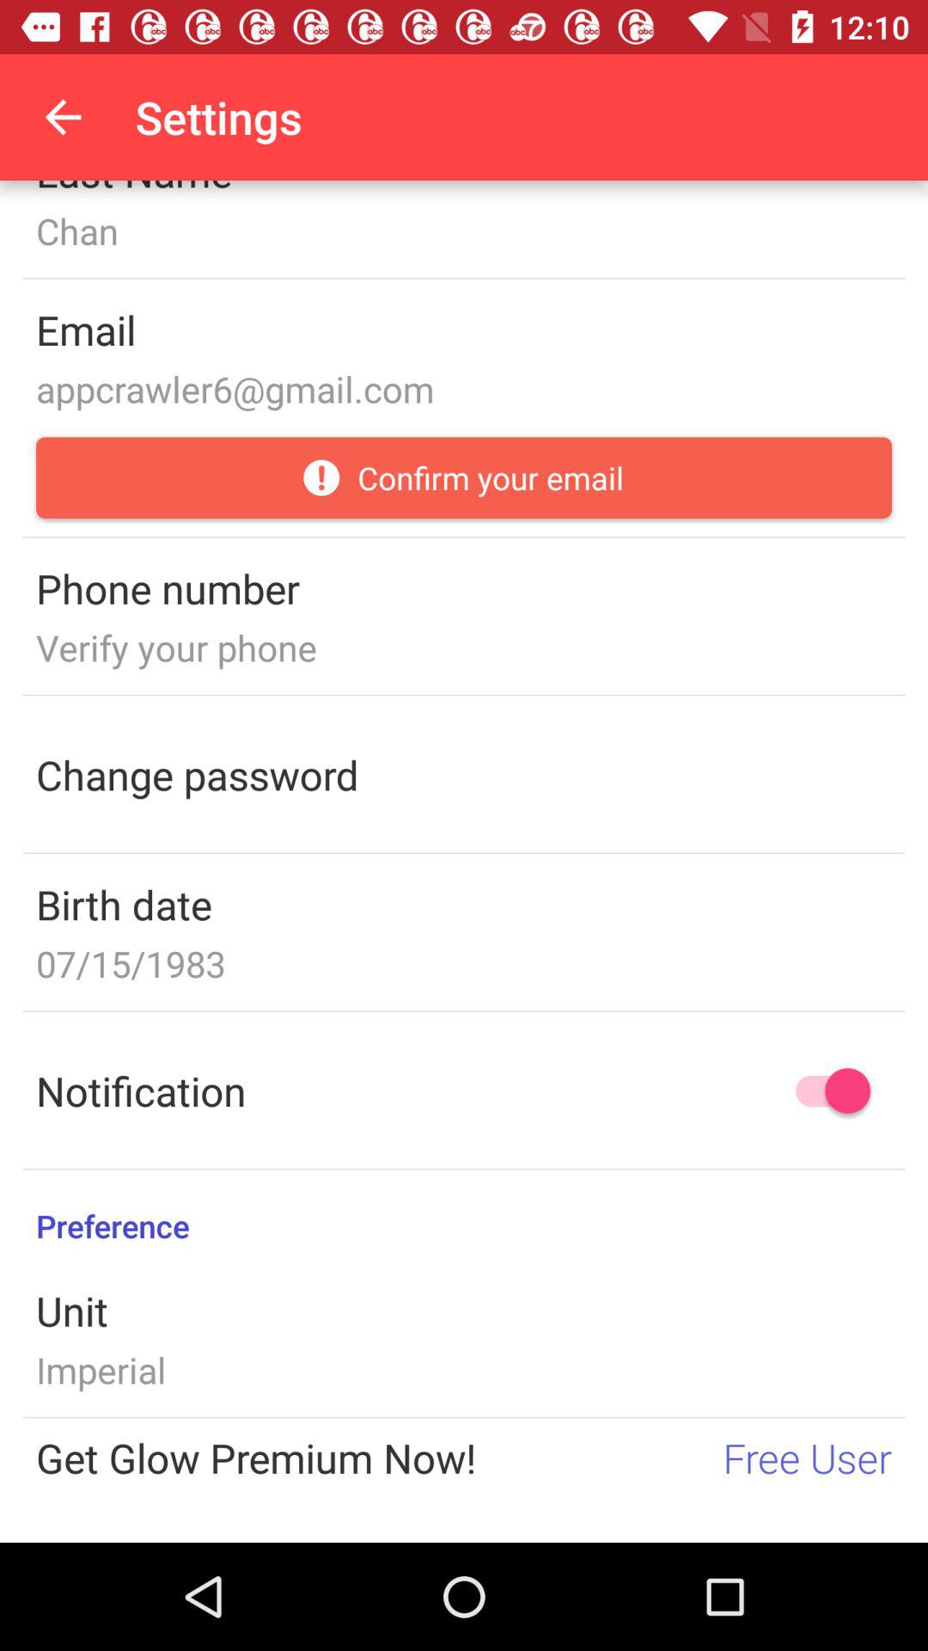 Image resolution: width=928 pixels, height=1651 pixels. I want to click on turn on the icon above last name icon, so click(63, 117).